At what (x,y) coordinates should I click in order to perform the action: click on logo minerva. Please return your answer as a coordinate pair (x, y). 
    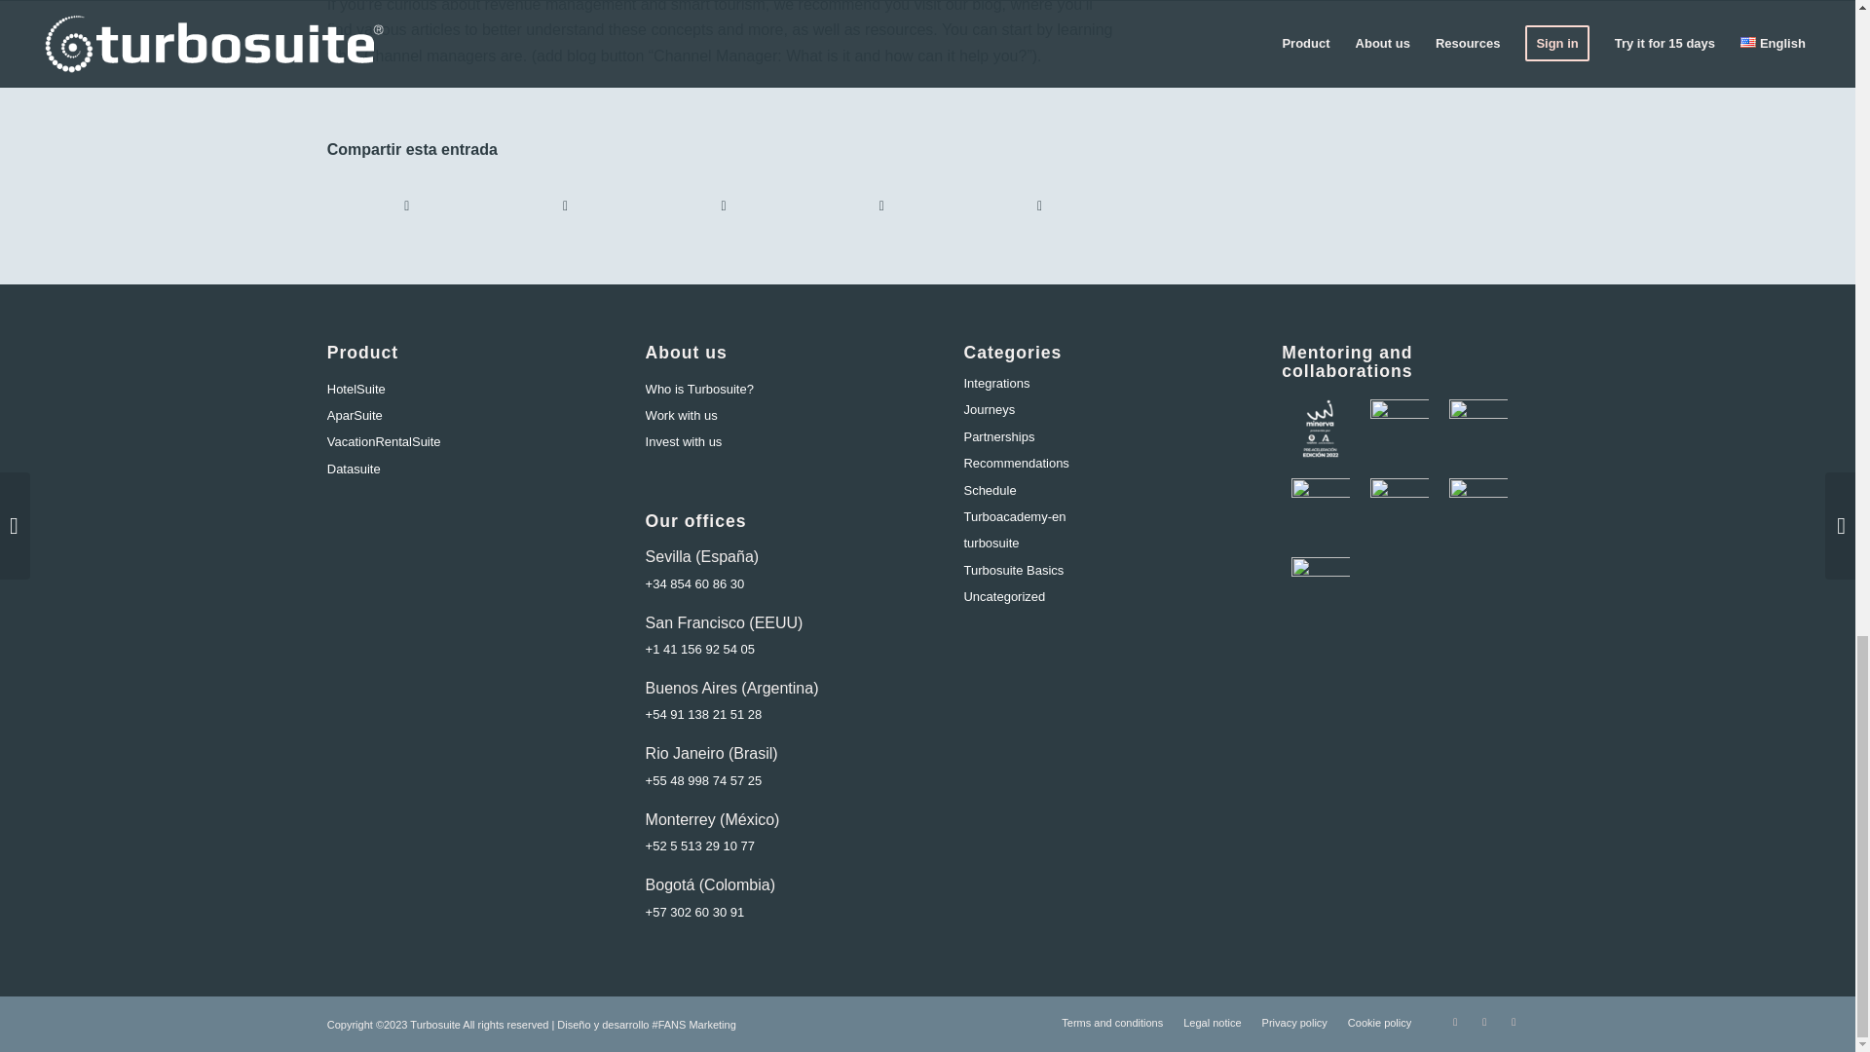
    Looking at the image, I should click on (1320, 428).